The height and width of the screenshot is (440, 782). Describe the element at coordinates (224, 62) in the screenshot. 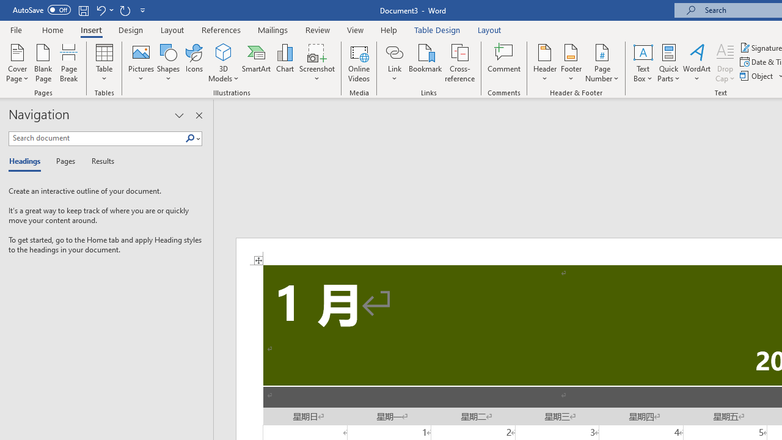

I see `3D Models` at that location.